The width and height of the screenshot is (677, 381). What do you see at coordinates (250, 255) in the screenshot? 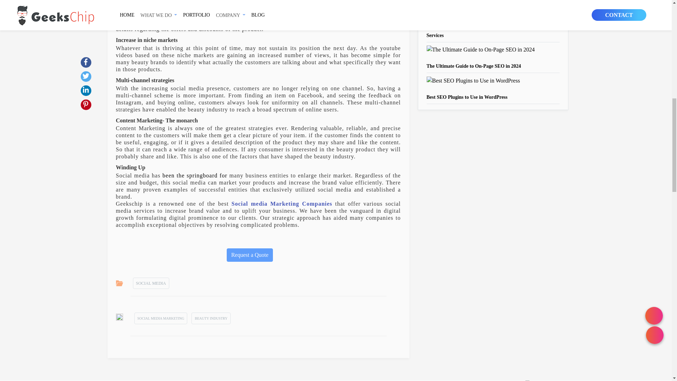
I see `Request a Quote` at bounding box center [250, 255].